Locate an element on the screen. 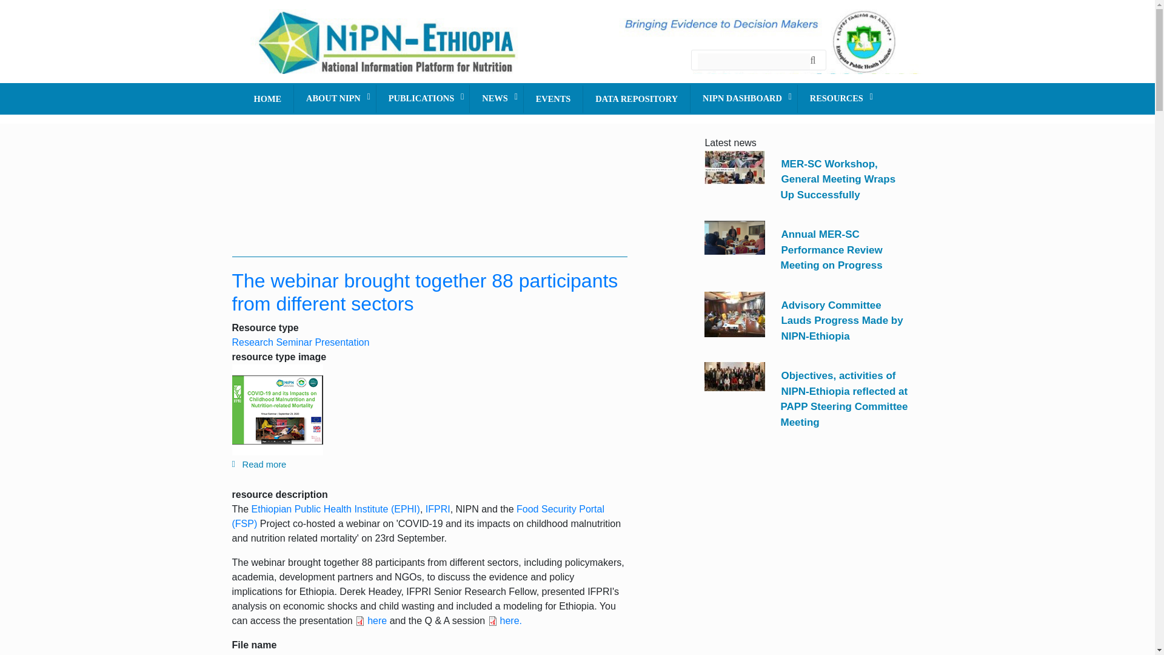 This screenshot has width=1164, height=655. Search is located at coordinates (815, 58).